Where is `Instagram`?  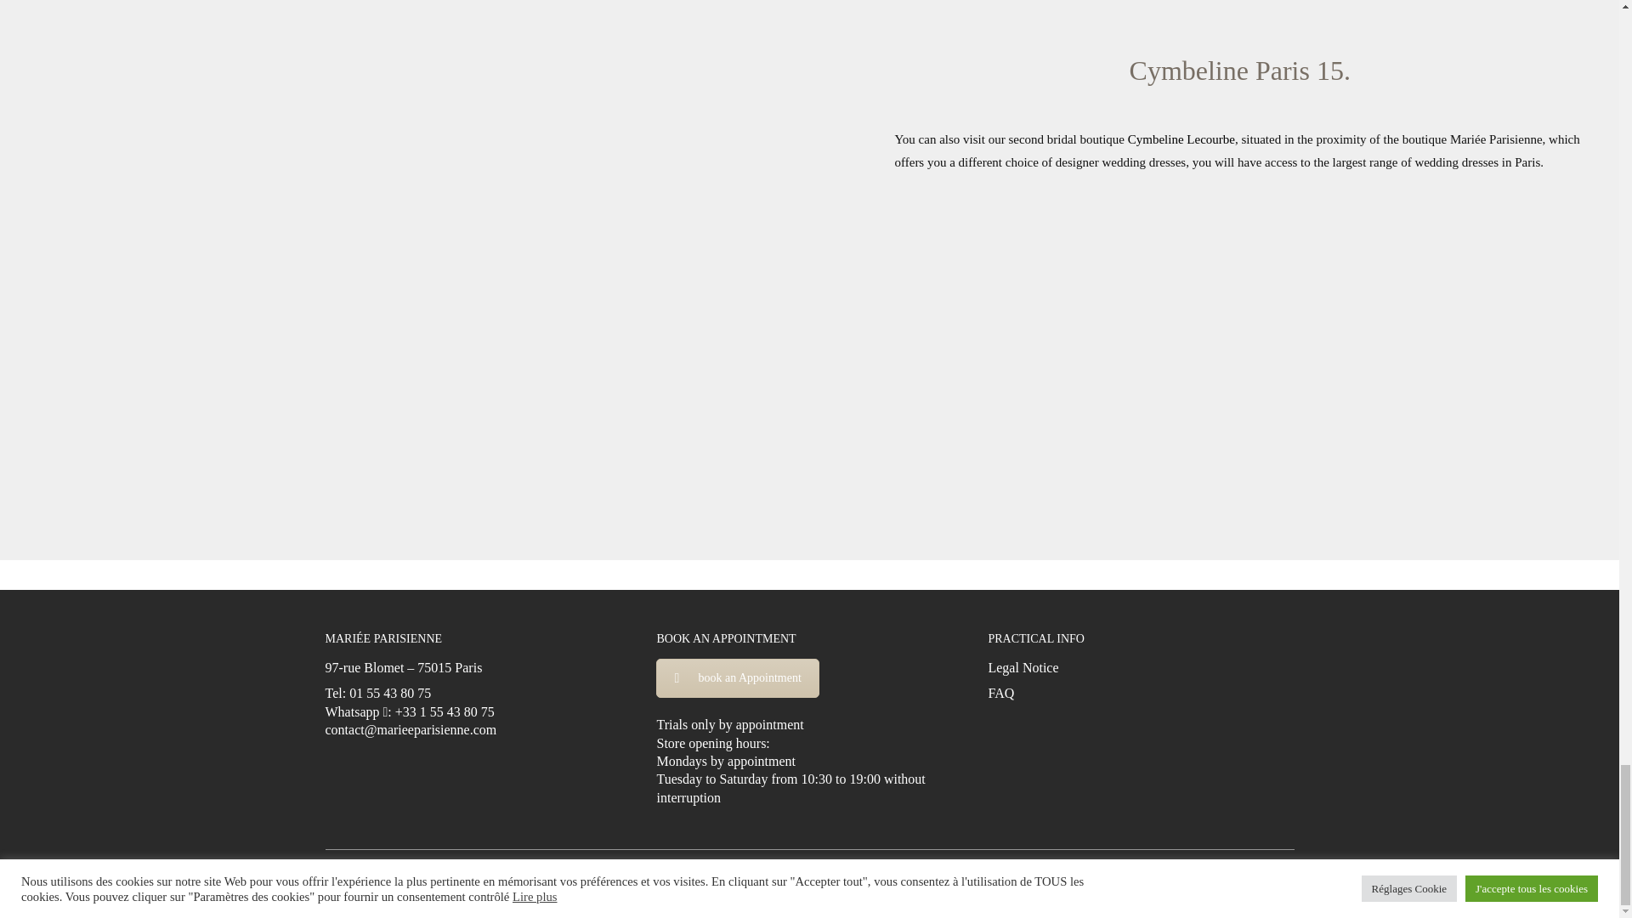
Instagram is located at coordinates (1022, 880).